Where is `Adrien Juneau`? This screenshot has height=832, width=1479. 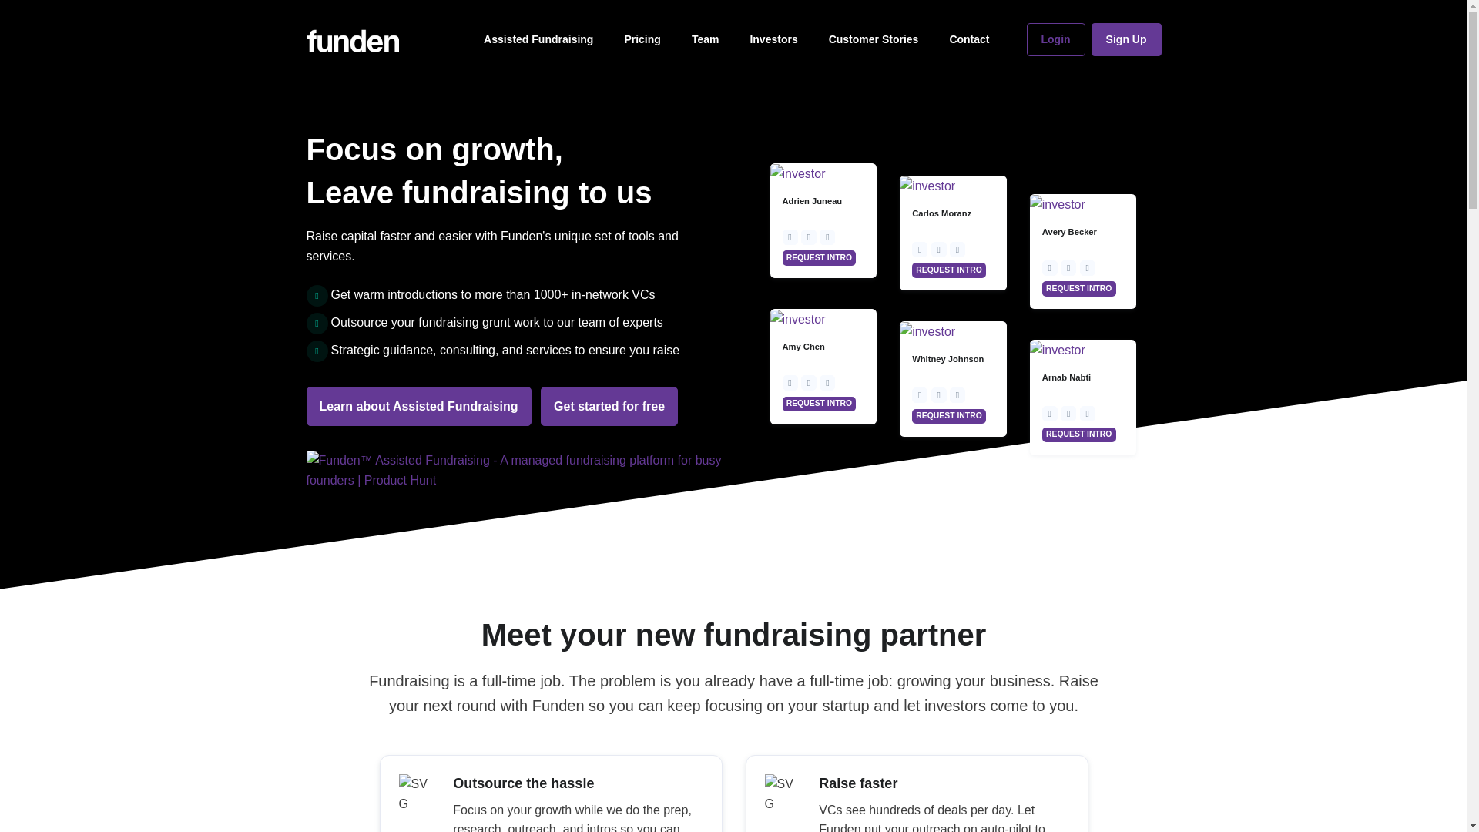
Adrien Juneau is located at coordinates (812, 200).